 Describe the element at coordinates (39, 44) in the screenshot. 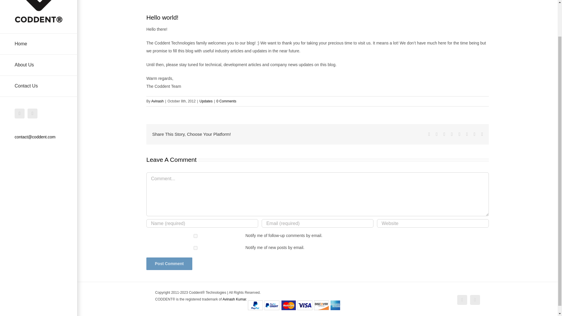

I see `Home` at that location.